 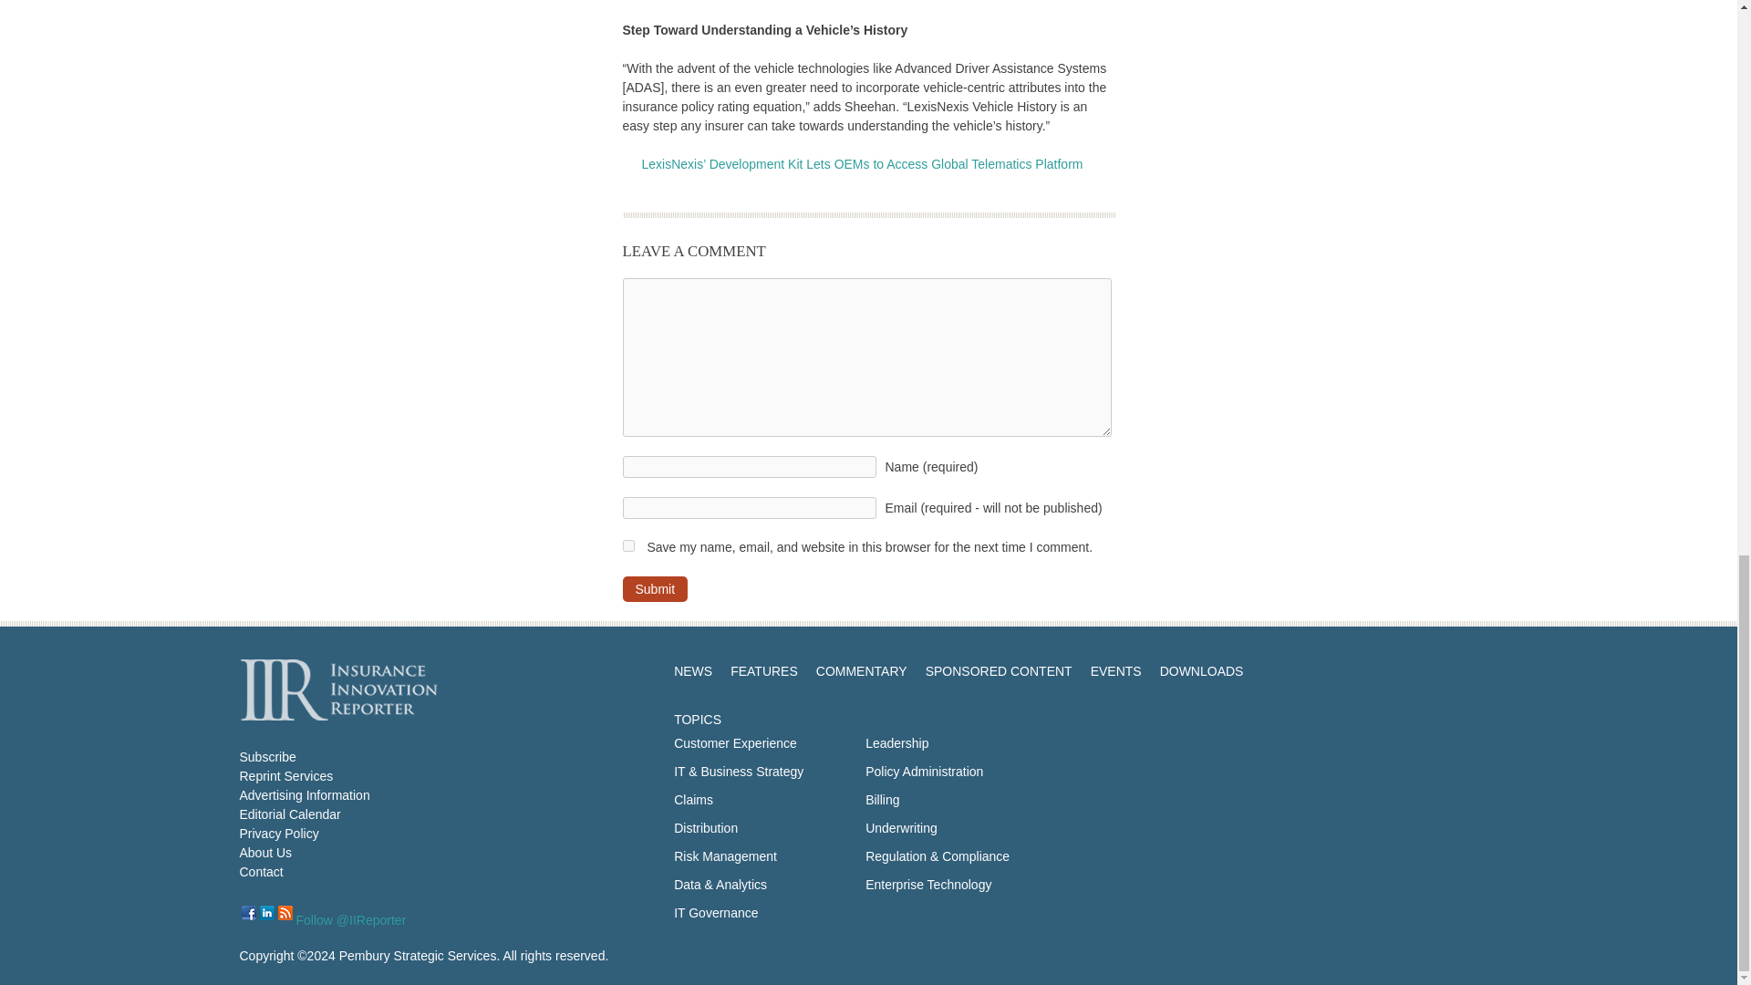 I want to click on Editorial Calendar, so click(x=288, y=814).